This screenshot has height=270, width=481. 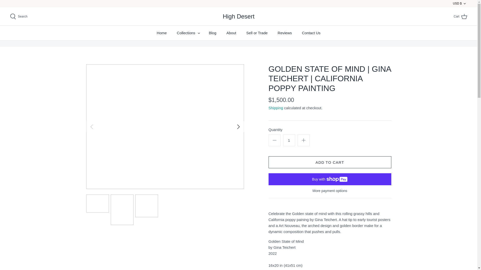 I want to click on Plus, so click(x=304, y=140).